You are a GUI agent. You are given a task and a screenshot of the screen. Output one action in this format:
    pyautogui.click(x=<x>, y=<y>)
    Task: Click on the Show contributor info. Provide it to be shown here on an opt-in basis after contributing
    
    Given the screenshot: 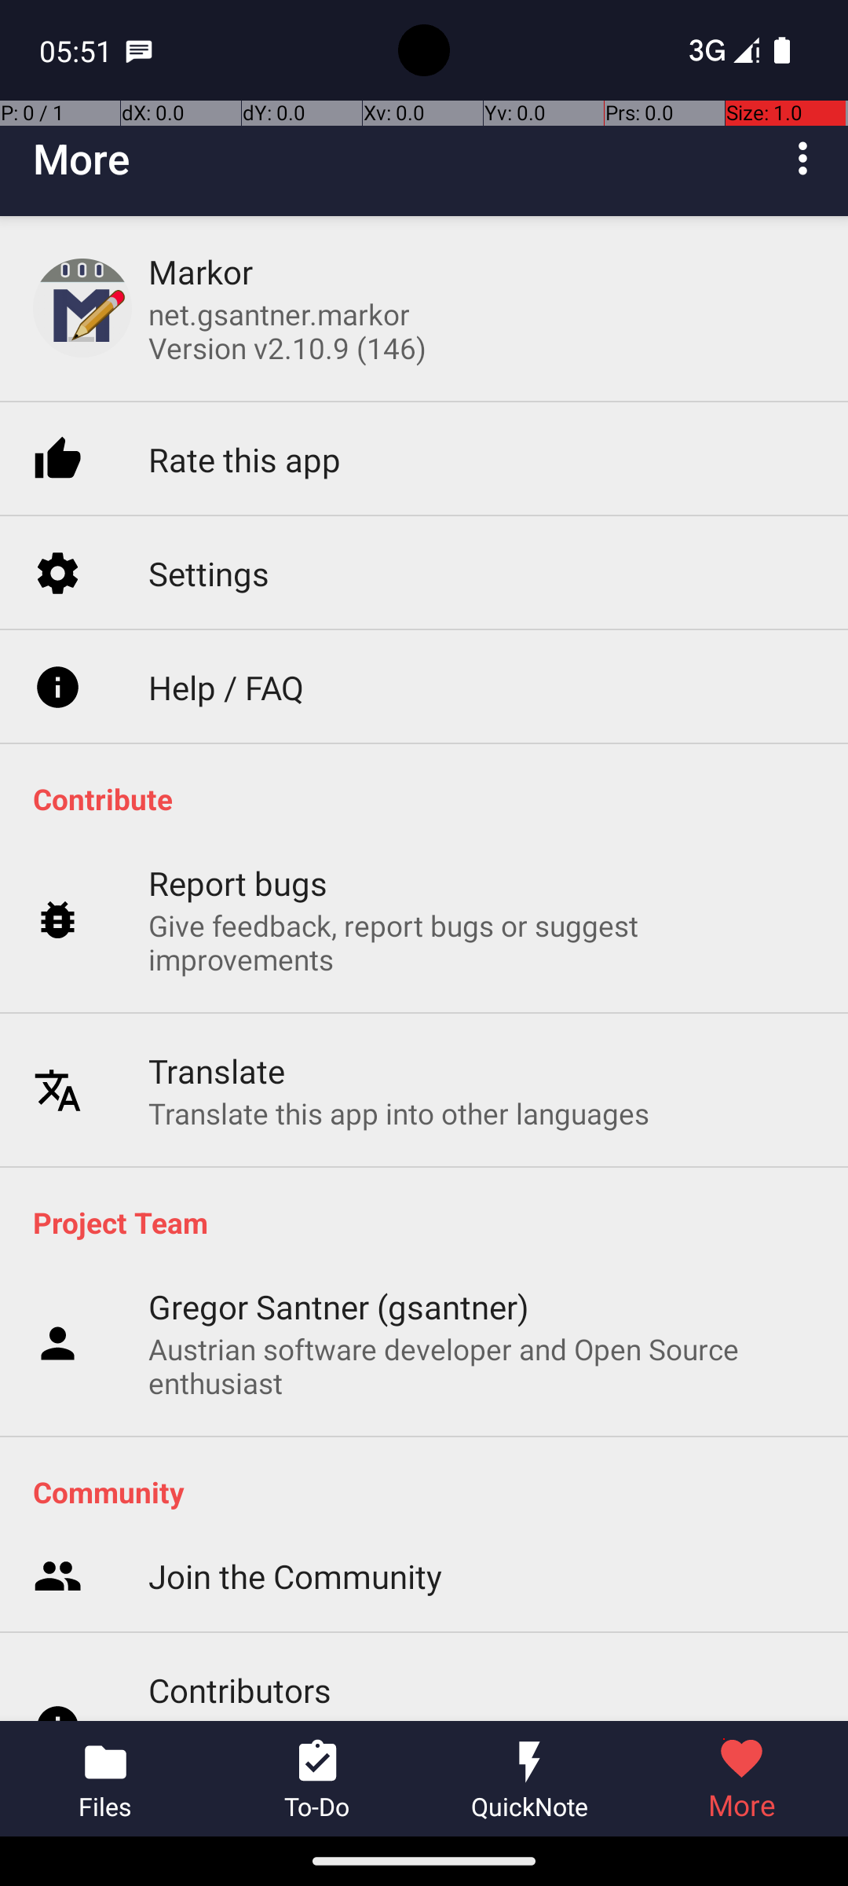 What is the action you would take?
    pyautogui.click(x=482, y=1716)
    